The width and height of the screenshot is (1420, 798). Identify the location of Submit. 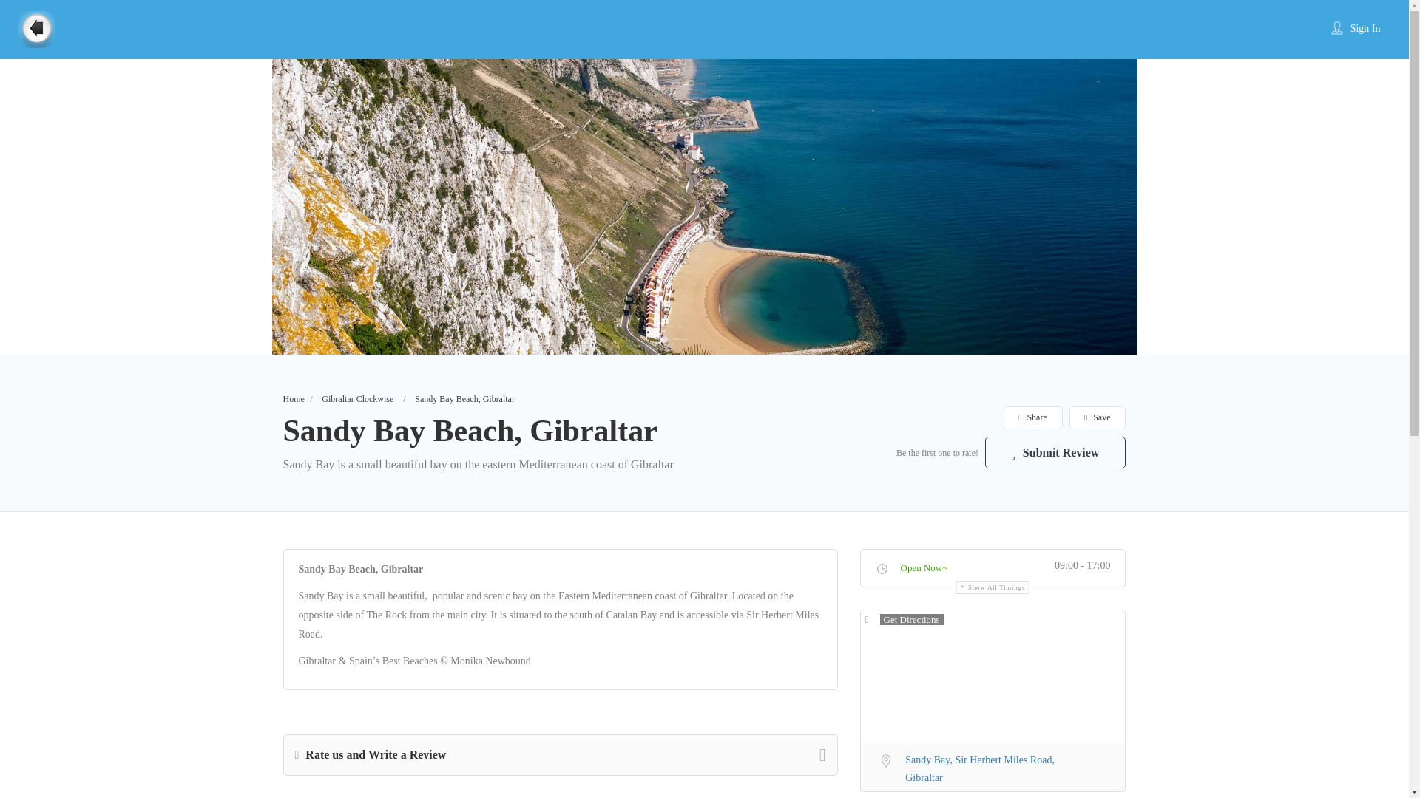
(404, 489).